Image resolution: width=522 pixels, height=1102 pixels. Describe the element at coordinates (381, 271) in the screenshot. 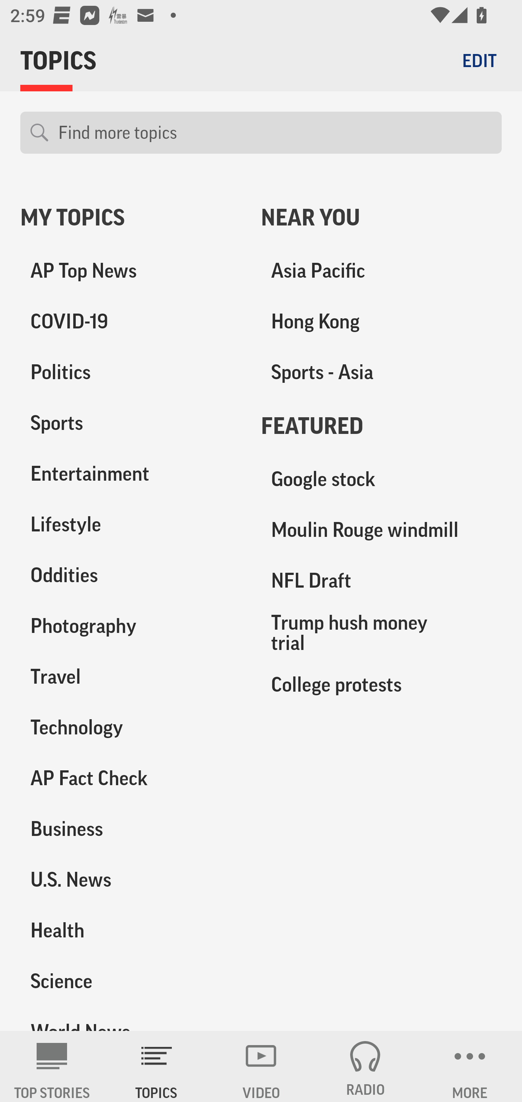

I see `Asia Pacific` at that location.